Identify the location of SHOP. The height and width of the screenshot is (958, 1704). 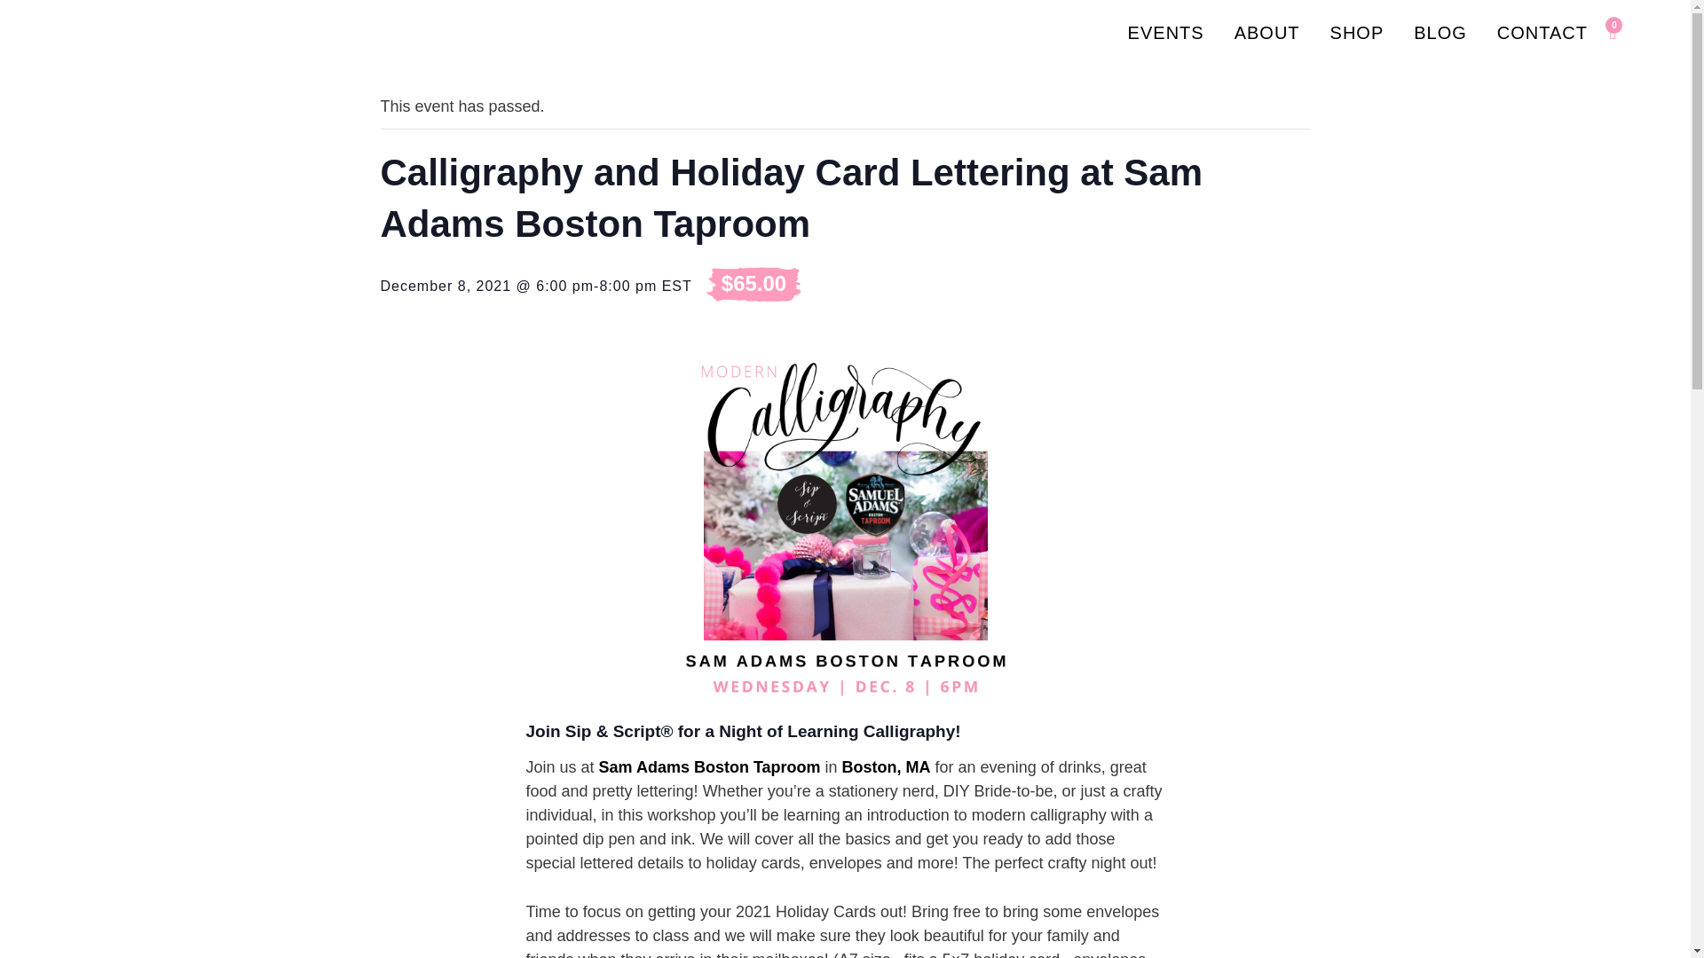
(1357, 33).